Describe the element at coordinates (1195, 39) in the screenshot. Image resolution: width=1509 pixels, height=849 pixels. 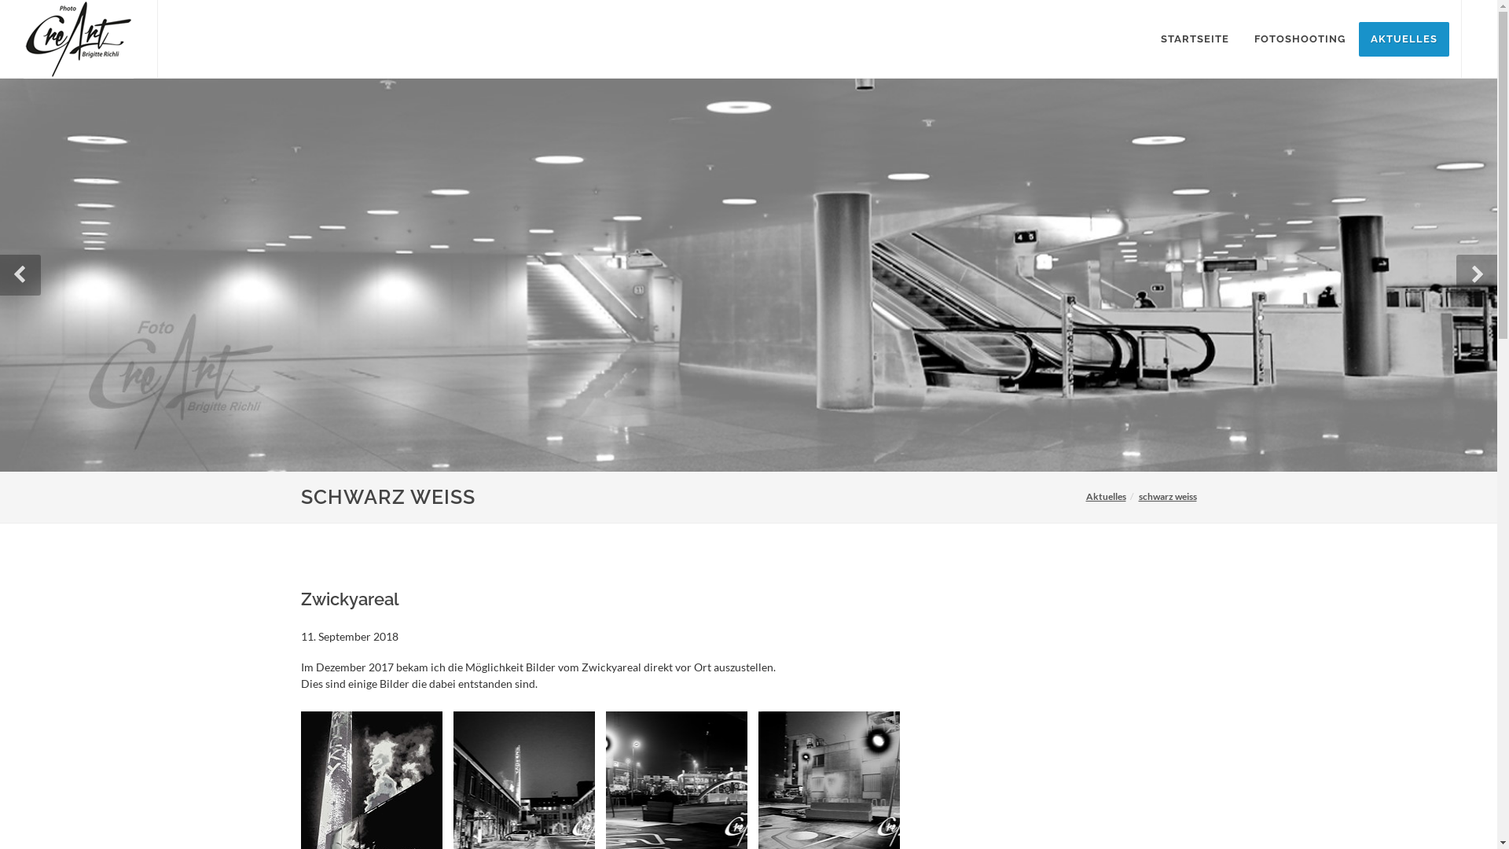
I see `STARTSEITE` at that location.